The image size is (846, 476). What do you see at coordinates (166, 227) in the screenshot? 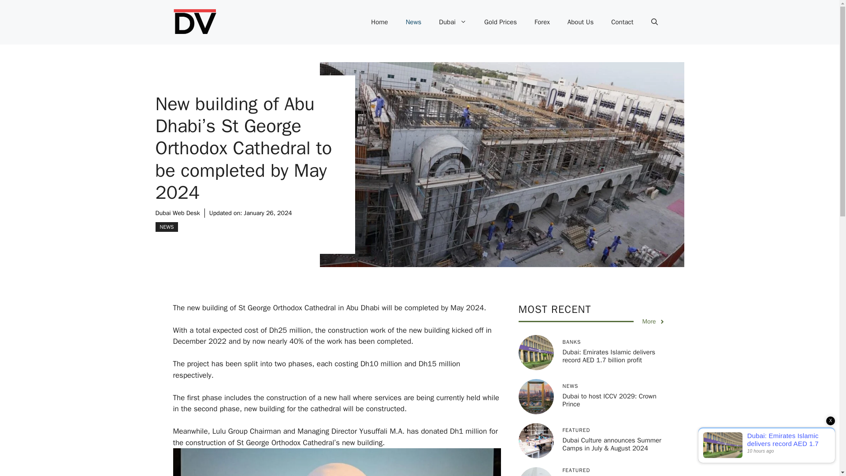
I see `NEWS` at bounding box center [166, 227].